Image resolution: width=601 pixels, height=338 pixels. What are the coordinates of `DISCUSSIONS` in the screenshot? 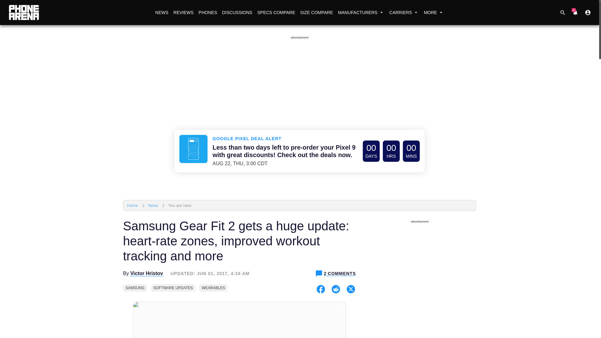 It's located at (237, 13).